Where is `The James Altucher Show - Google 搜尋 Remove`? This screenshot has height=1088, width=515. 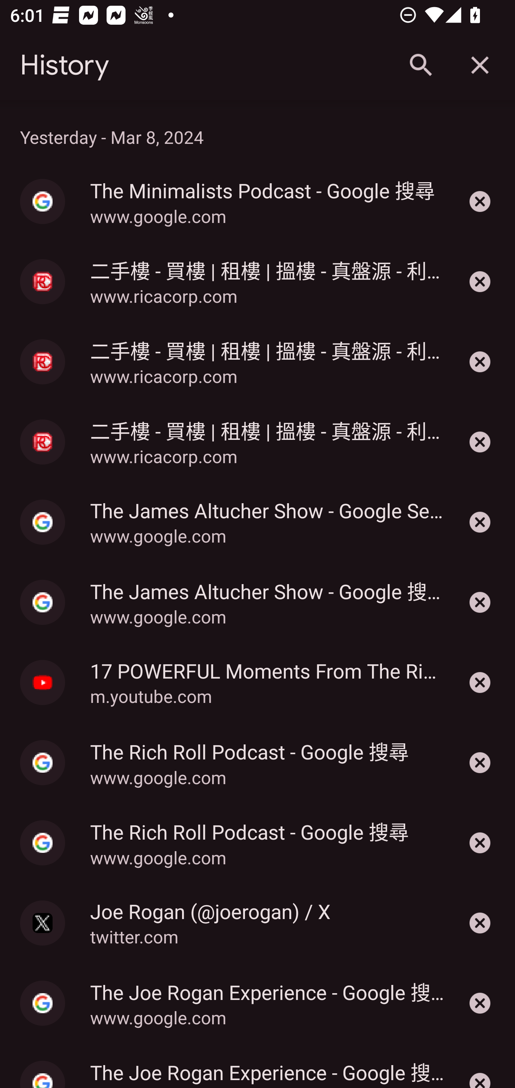 The James Altucher Show - Google 搜尋 Remove is located at coordinates (480, 602).